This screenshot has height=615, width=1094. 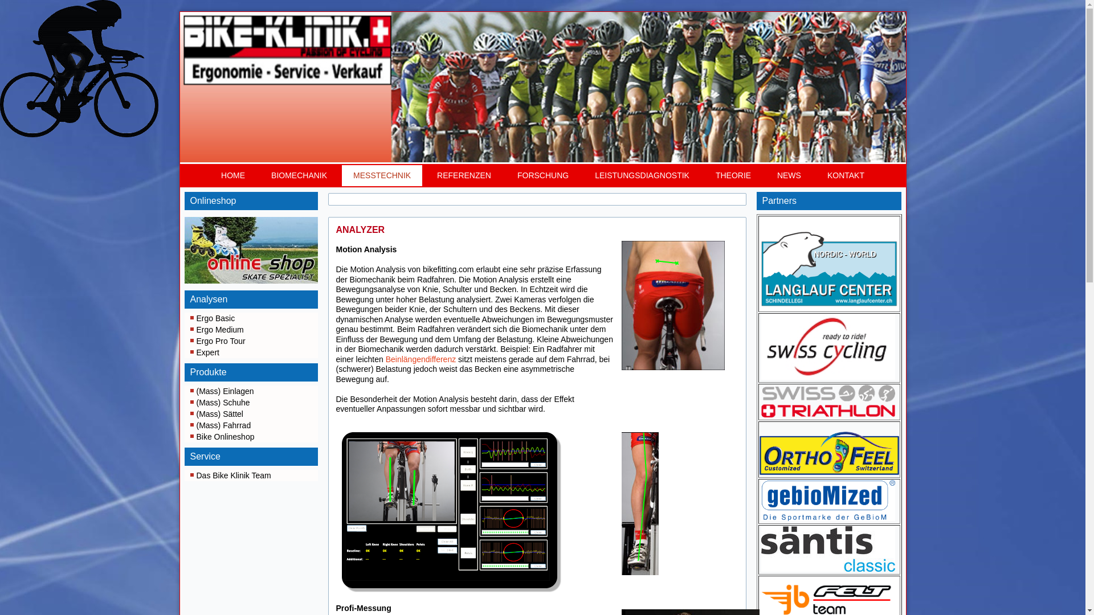 What do you see at coordinates (251, 403) in the screenshot?
I see `(Mass) Schuhe` at bounding box center [251, 403].